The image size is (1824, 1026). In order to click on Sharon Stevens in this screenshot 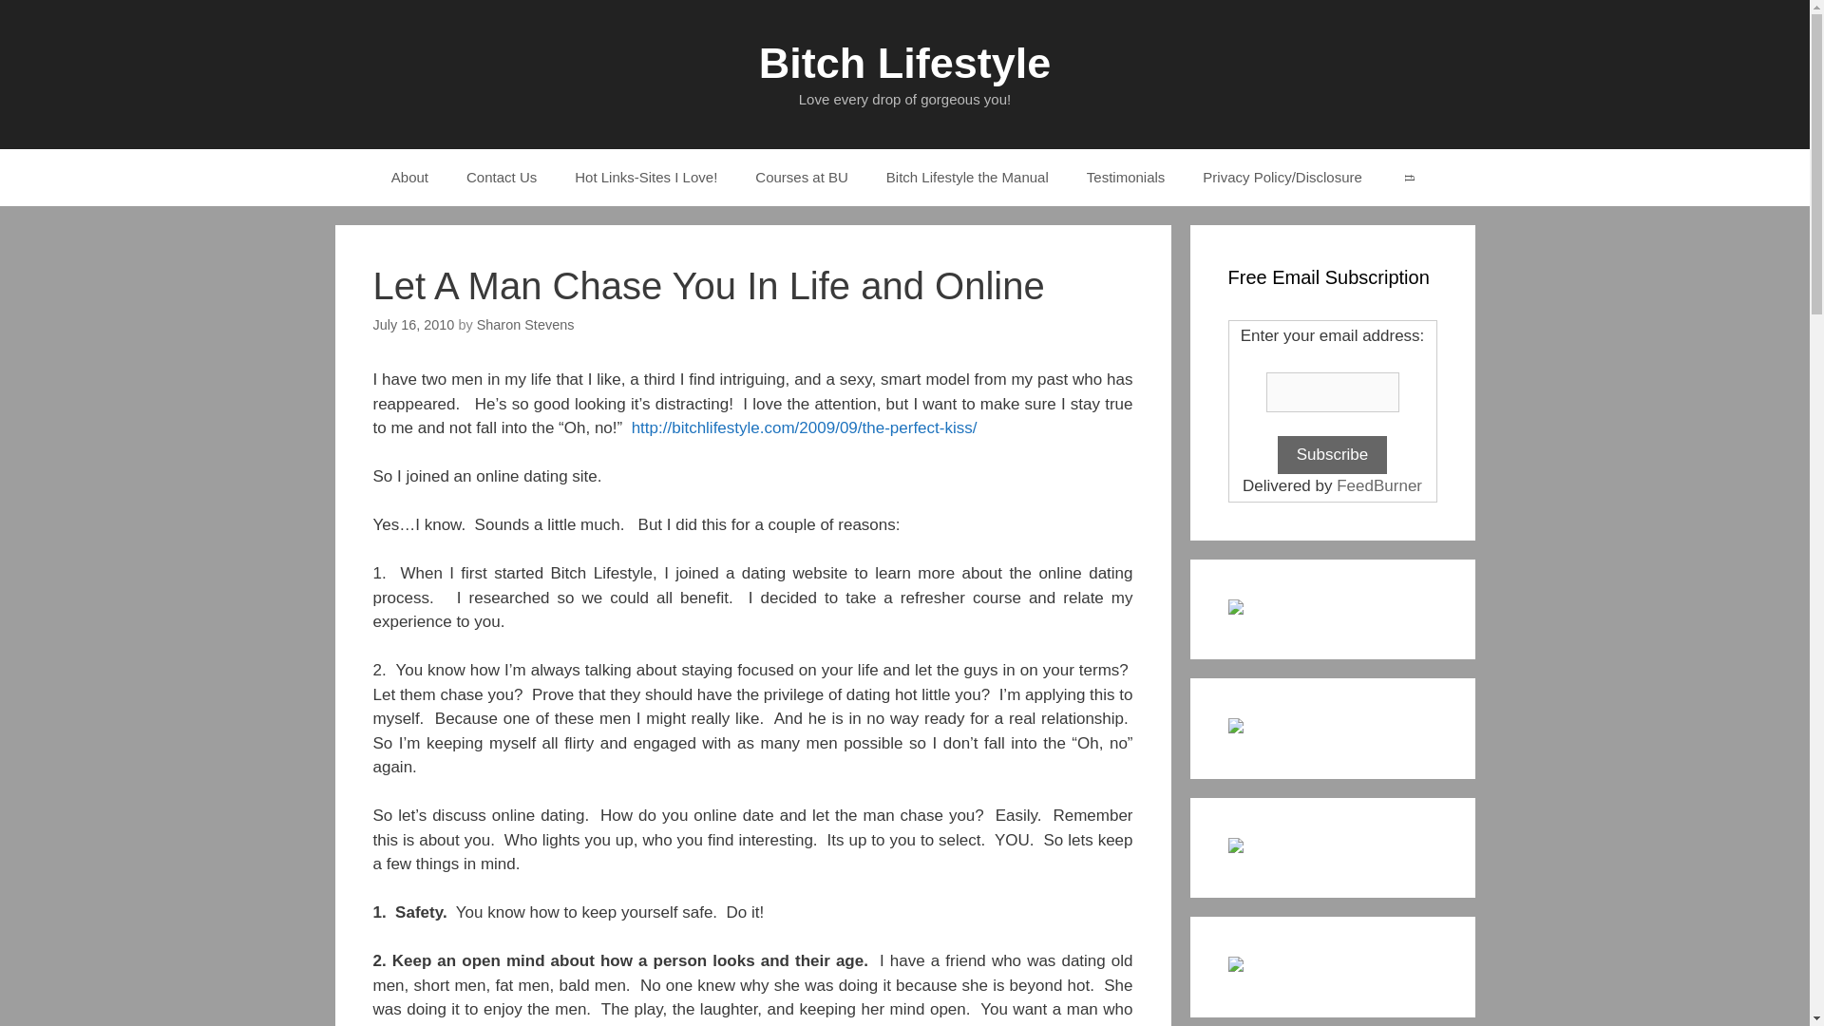, I will do `click(524, 324)`.